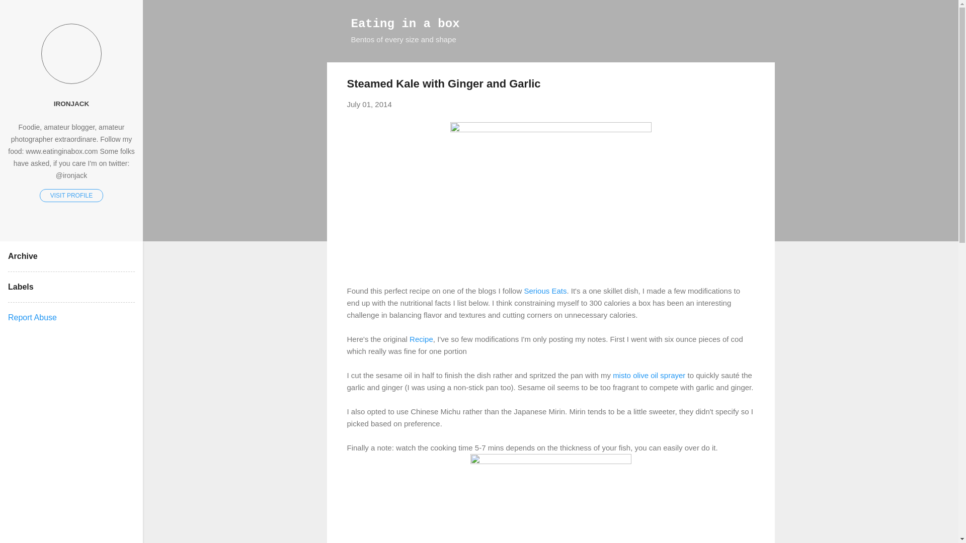 This screenshot has height=543, width=966. What do you see at coordinates (649, 375) in the screenshot?
I see `misto olive oil sprayer` at bounding box center [649, 375].